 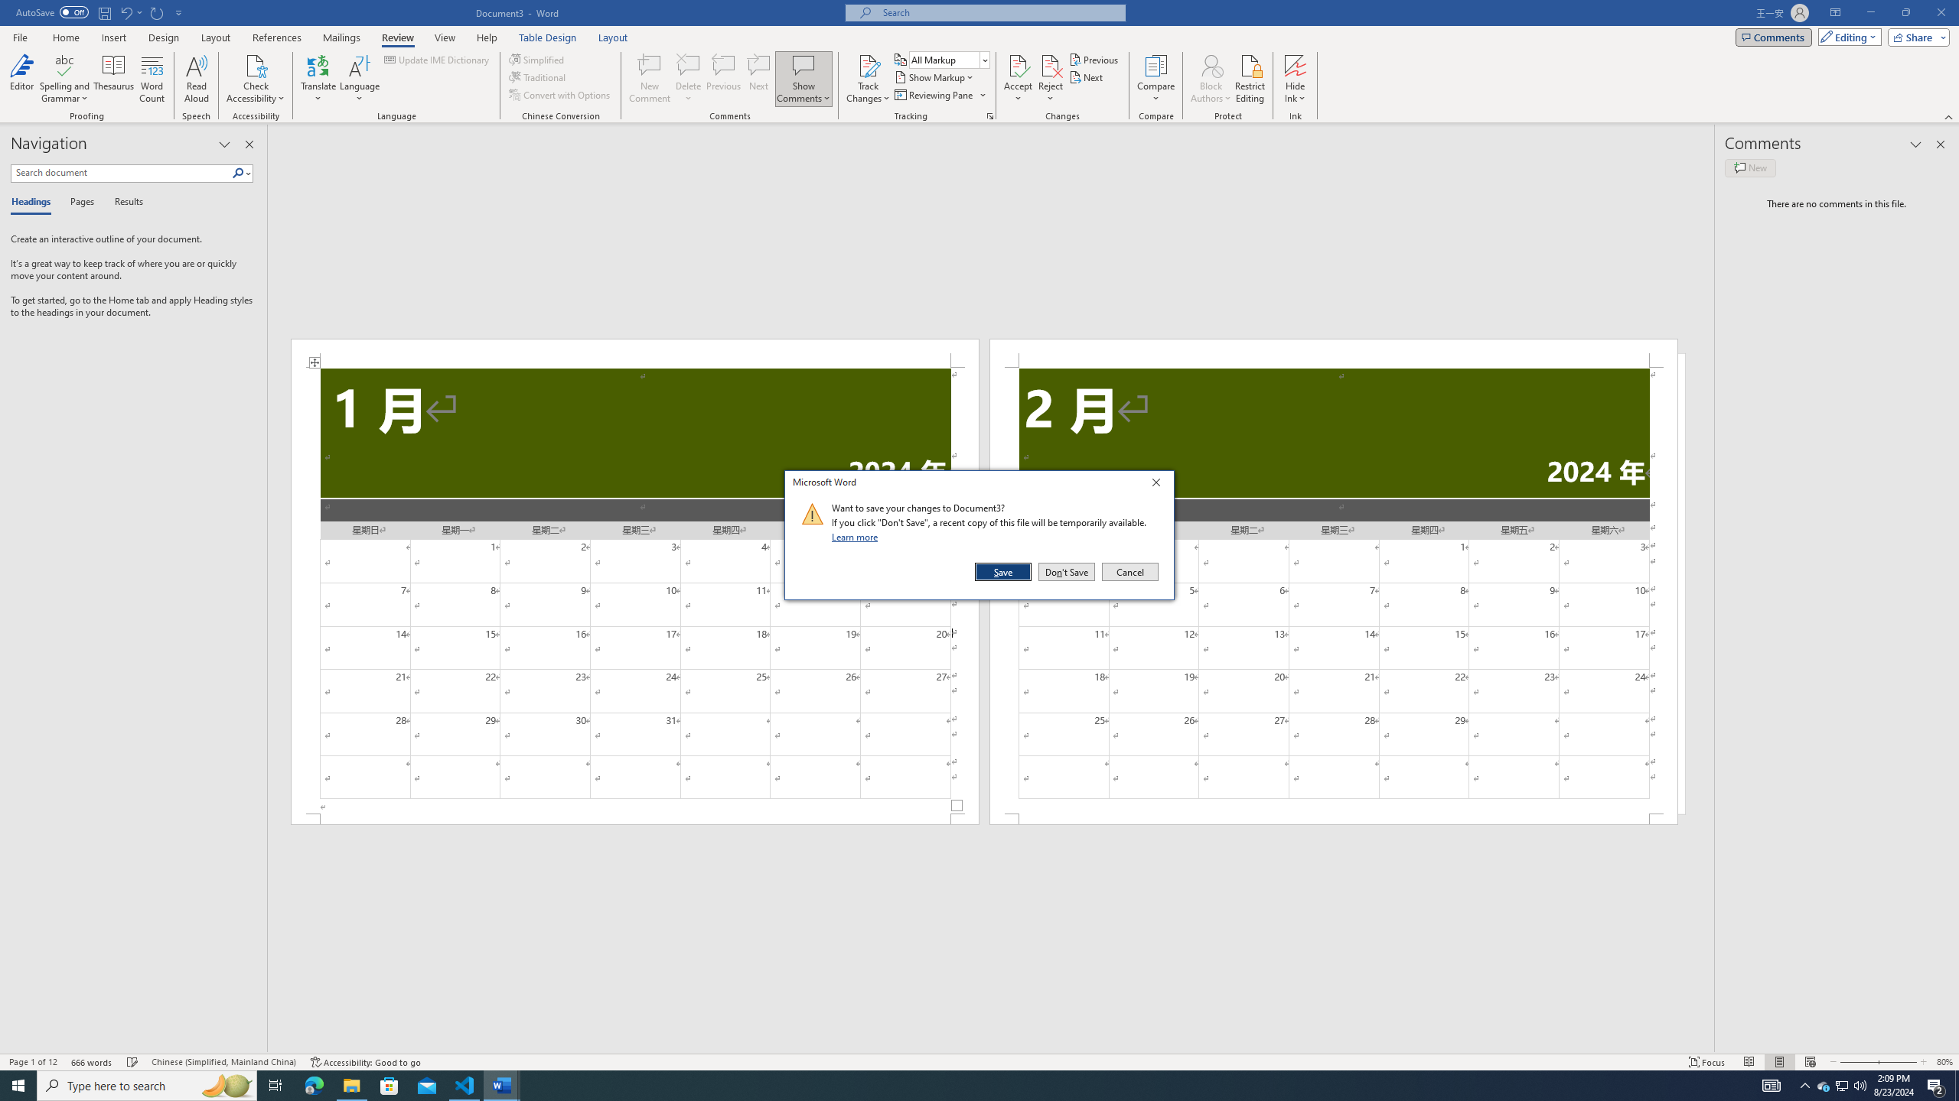 I want to click on Reject and Move to Next, so click(x=1051, y=65).